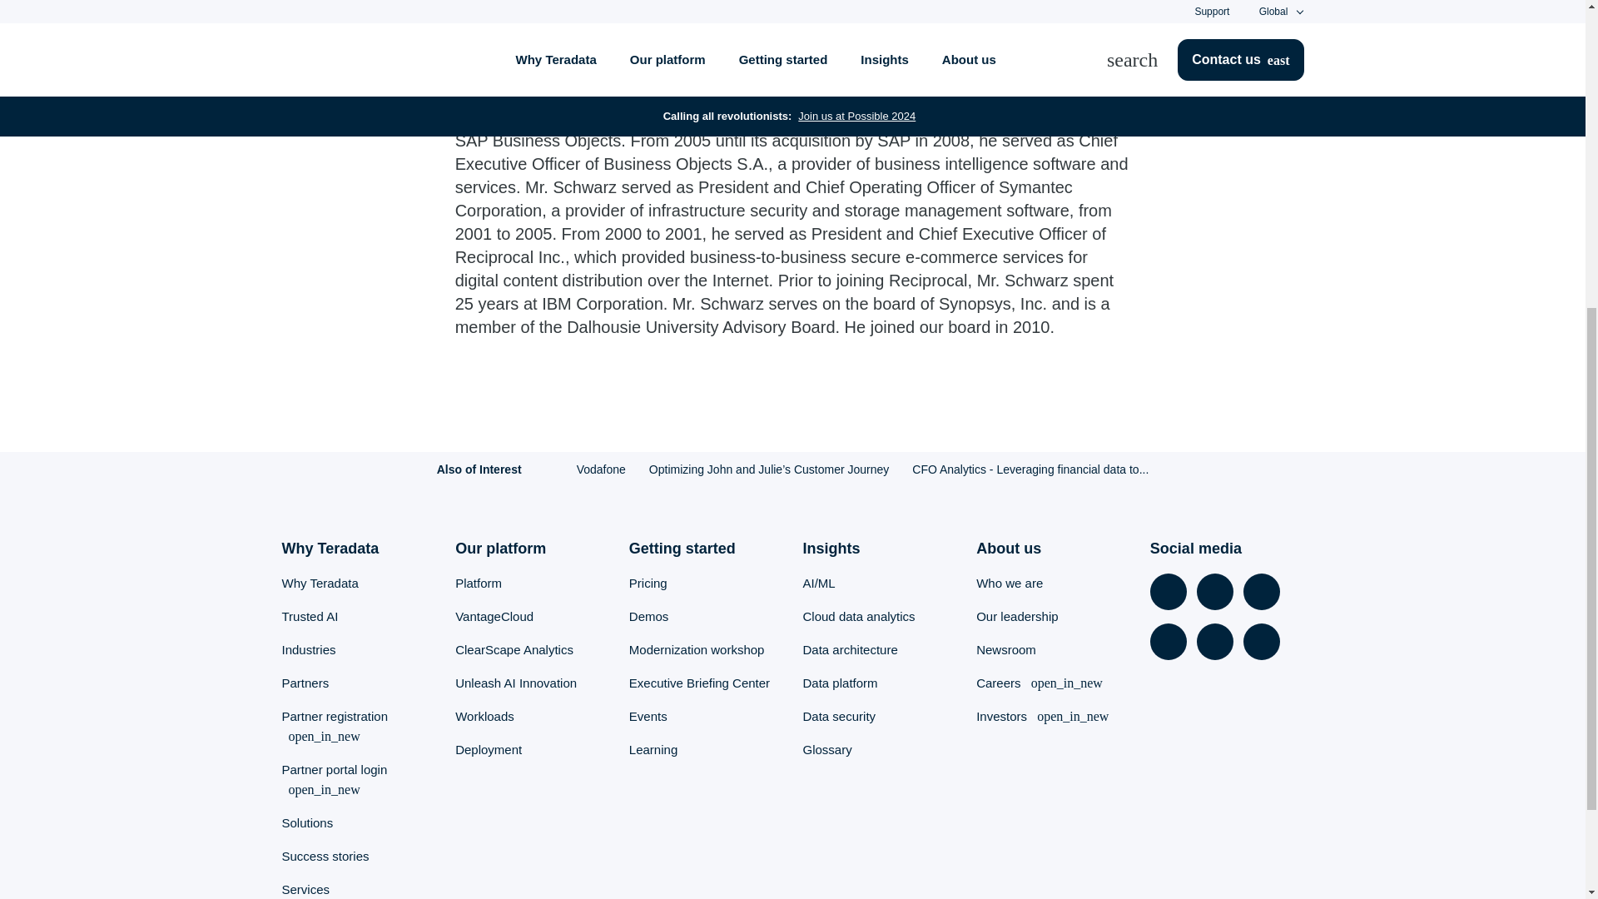  I want to click on Trusted AI, so click(309, 616).